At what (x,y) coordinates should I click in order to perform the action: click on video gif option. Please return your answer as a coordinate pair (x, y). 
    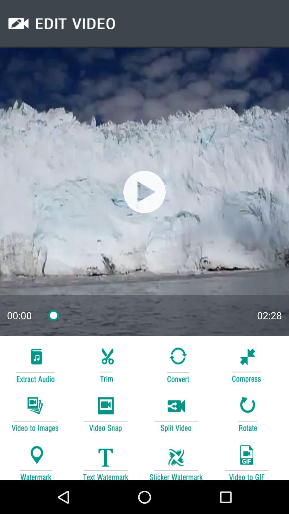
    Looking at the image, I should click on (246, 460).